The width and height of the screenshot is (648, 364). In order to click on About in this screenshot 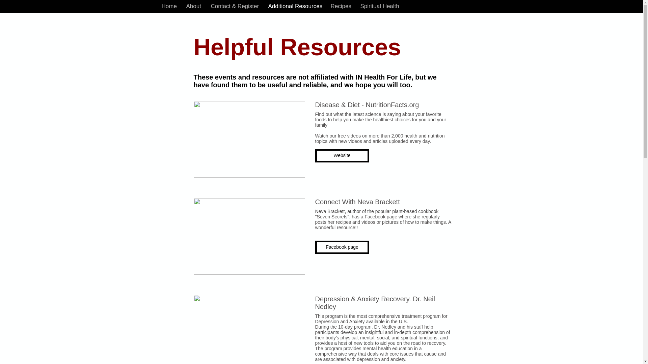, I will do `click(193, 6)`.